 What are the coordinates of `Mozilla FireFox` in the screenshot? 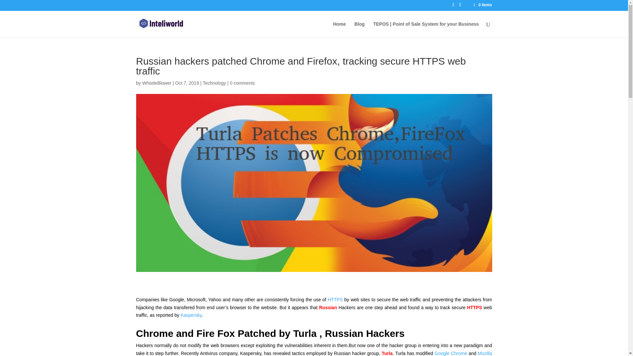 It's located at (314, 353).